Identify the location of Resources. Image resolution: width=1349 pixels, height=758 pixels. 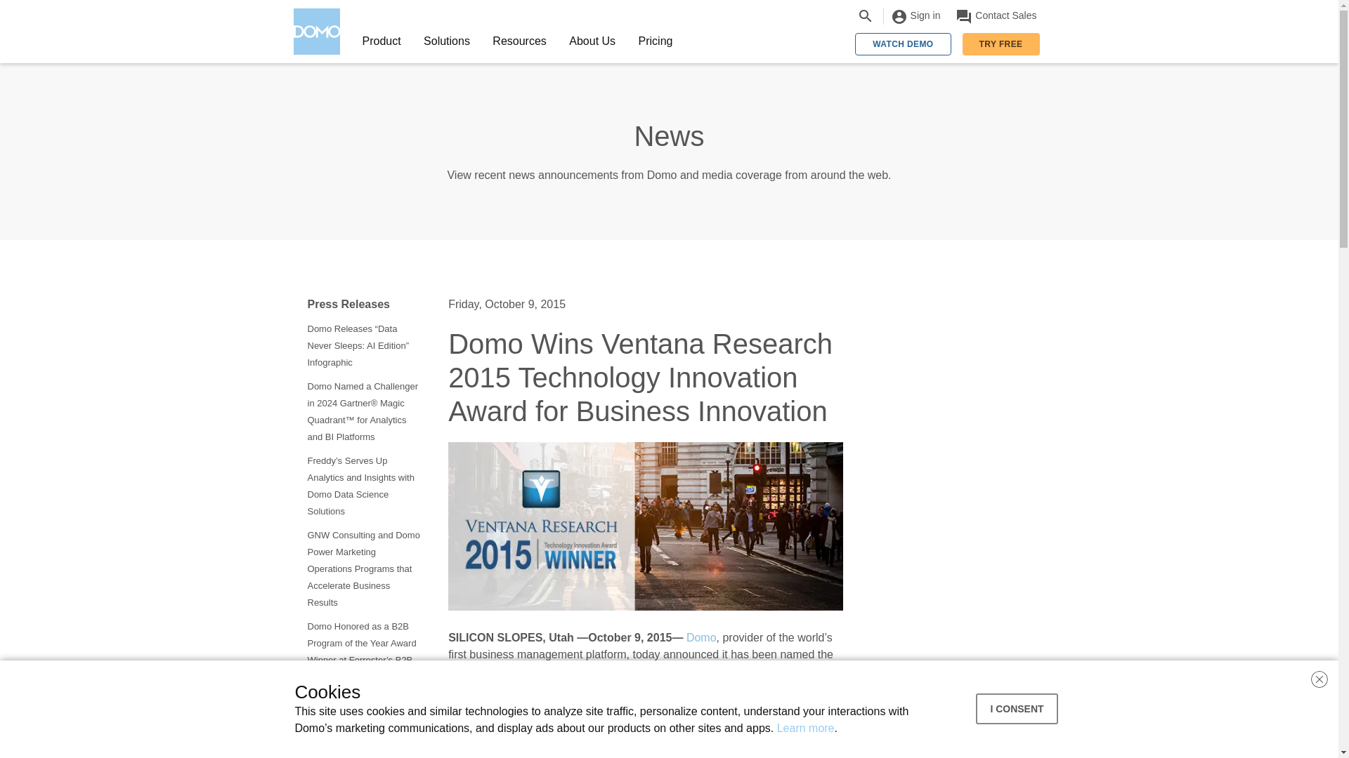
(520, 41).